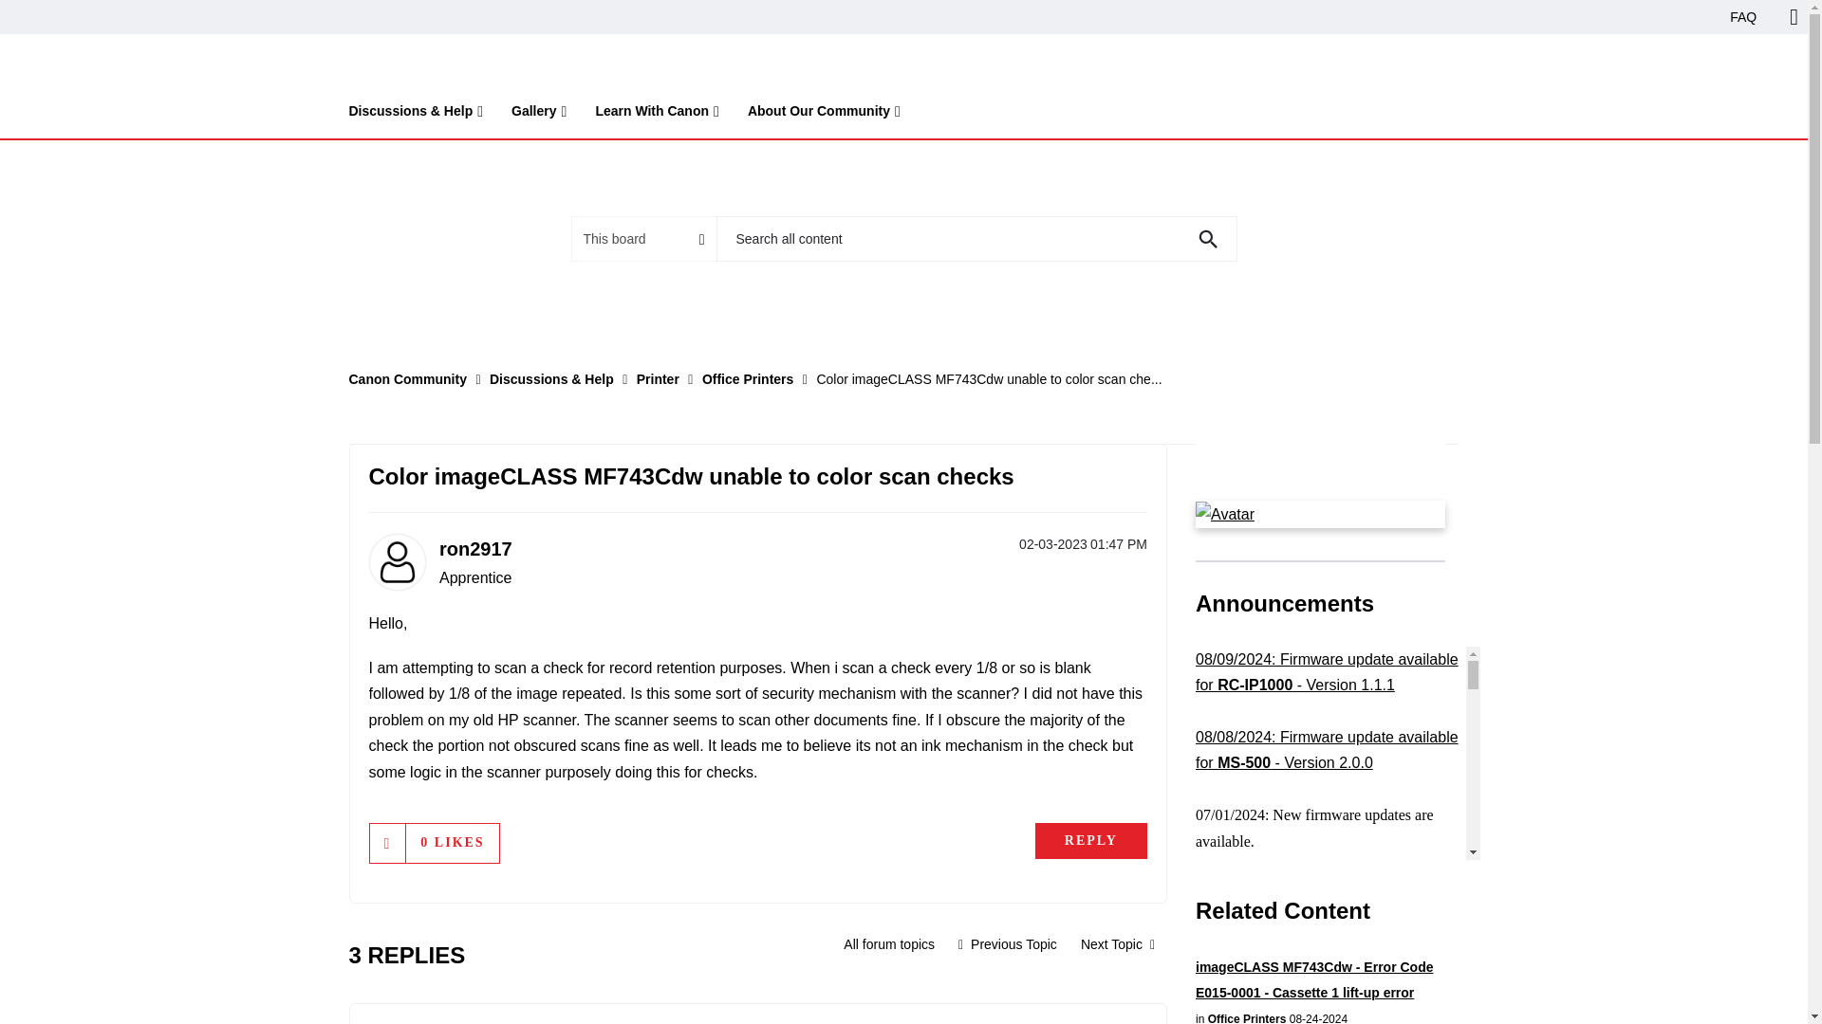 The image size is (1822, 1024). What do you see at coordinates (888, 944) in the screenshot?
I see `Office Printers` at bounding box center [888, 944].